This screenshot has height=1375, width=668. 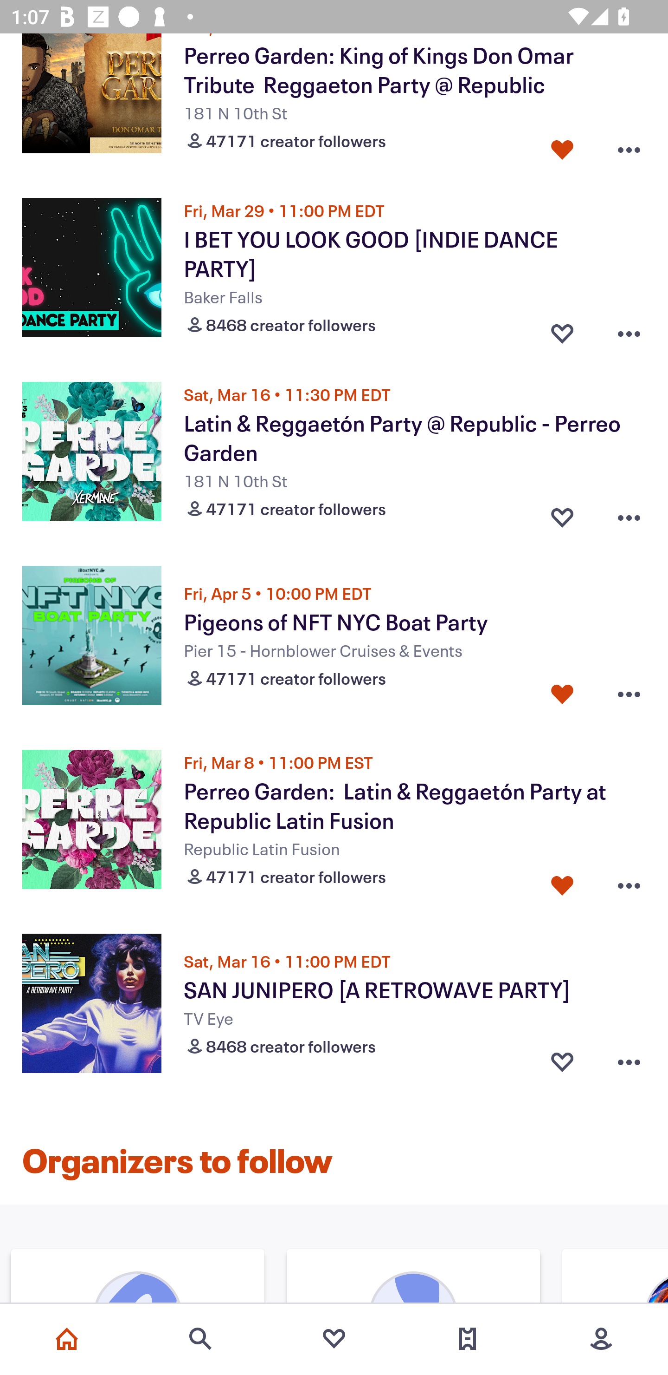 I want to click on Overflow menu button, so click(x=629, y=146).